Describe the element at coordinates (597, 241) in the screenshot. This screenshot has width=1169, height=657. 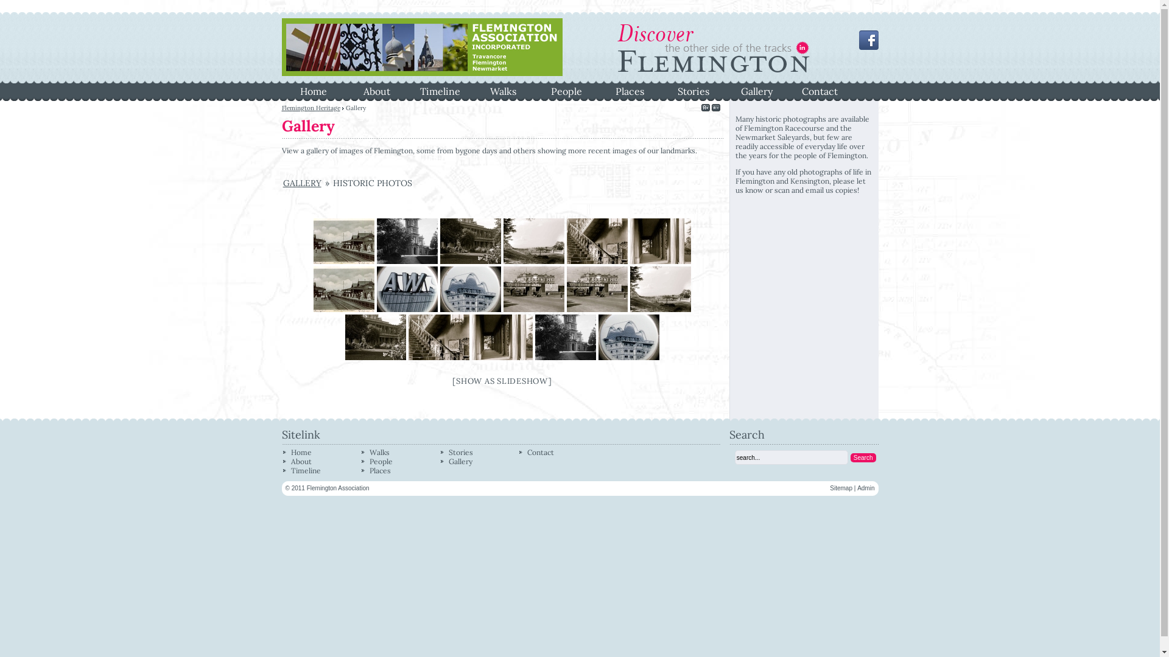
I see `TravMansion3` at that location.